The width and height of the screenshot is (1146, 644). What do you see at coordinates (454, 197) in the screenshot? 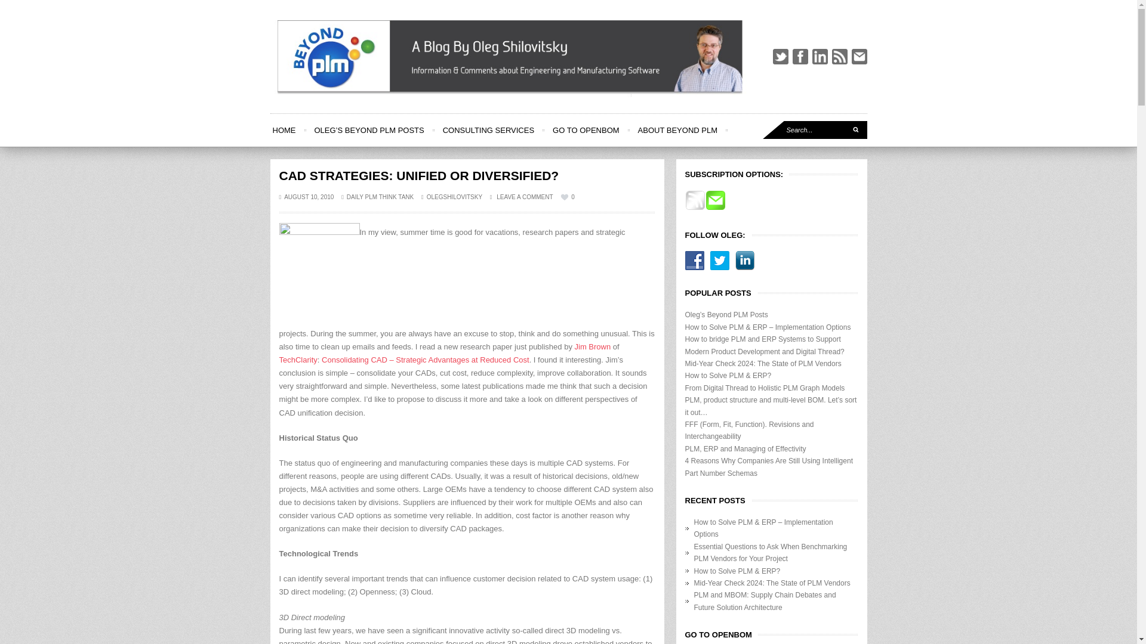
I see `OLEGSHILOVITSKY` at bounding box center [454, 197].